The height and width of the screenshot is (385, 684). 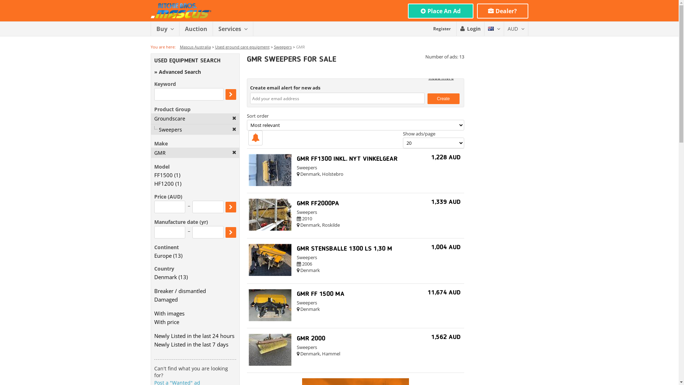 What do you see at coordinates (195, 313) in the screenshot?
I see `With images` at bounding box center [195, 313].